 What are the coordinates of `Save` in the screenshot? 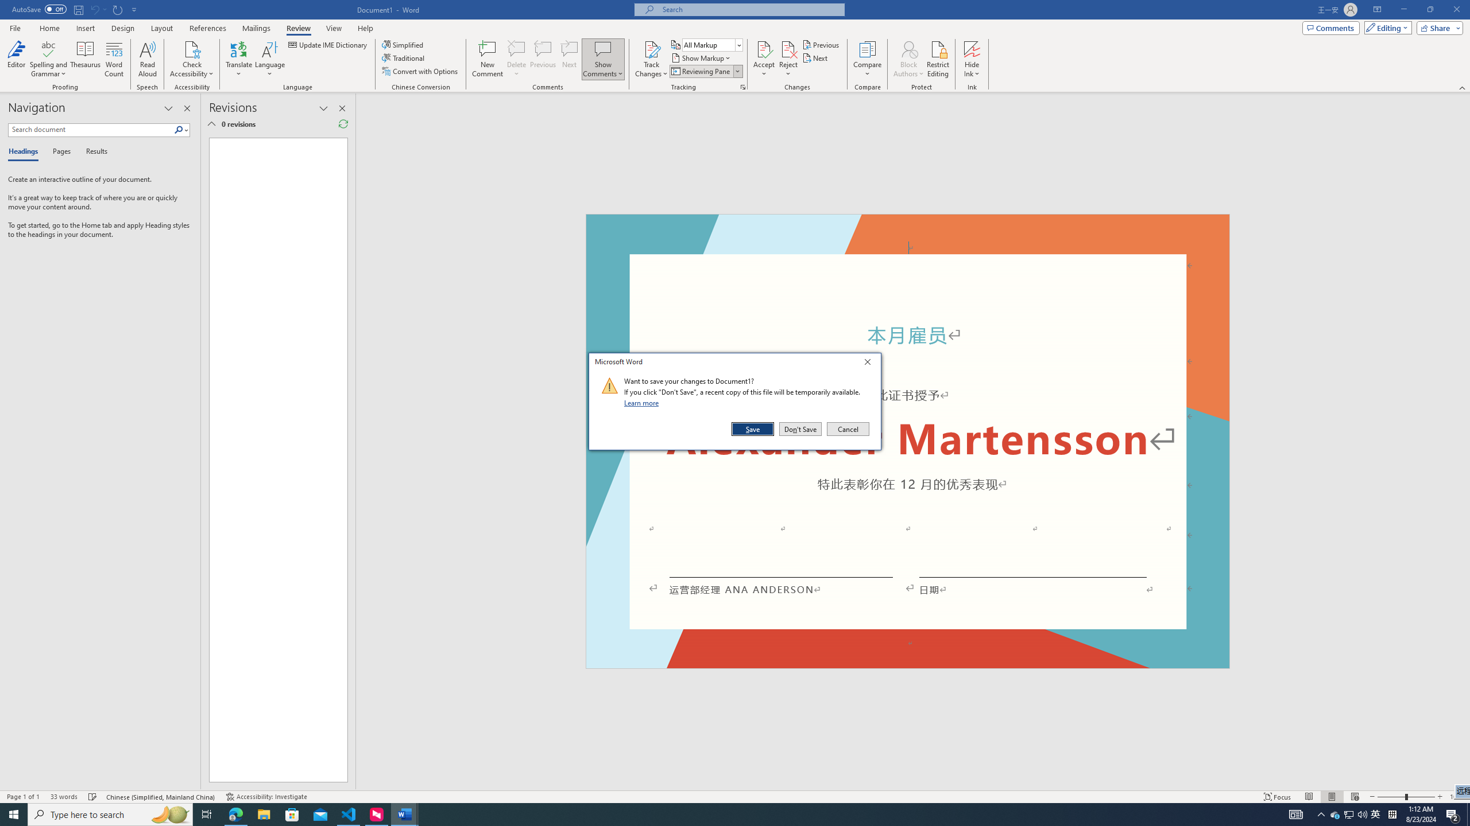 It's located at (753, 429).